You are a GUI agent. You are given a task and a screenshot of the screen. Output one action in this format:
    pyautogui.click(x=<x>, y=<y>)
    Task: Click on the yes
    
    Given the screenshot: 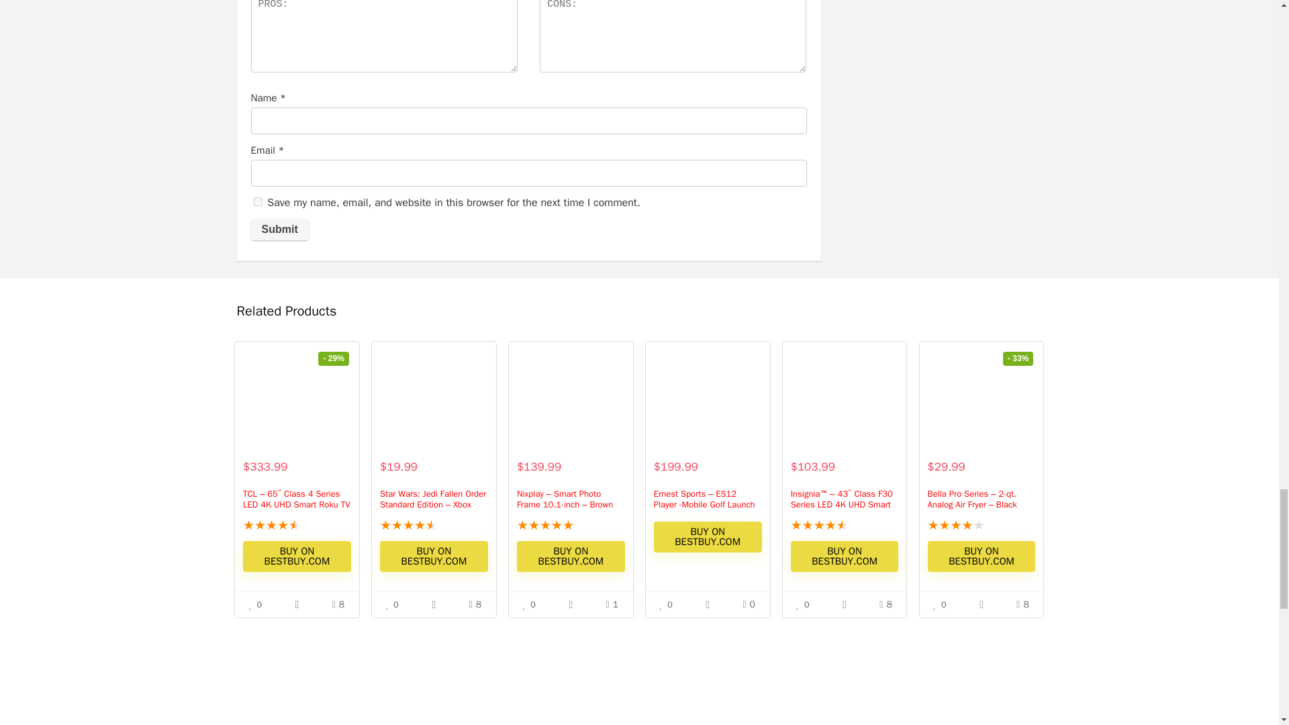 What is the action you would take?
    pyautogui.click(x=258, y=201)
    